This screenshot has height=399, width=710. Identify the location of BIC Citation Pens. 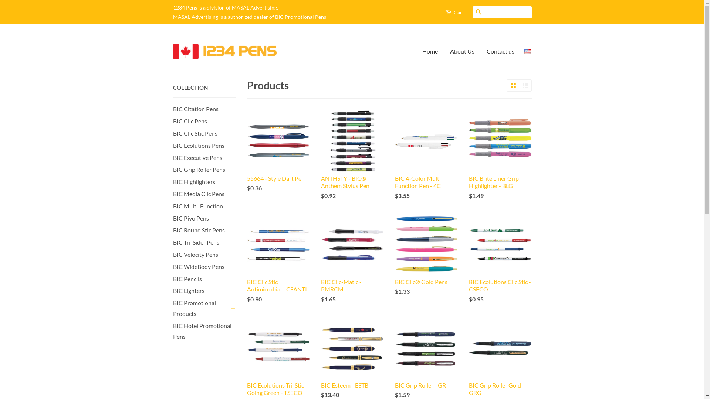
(196, 109).